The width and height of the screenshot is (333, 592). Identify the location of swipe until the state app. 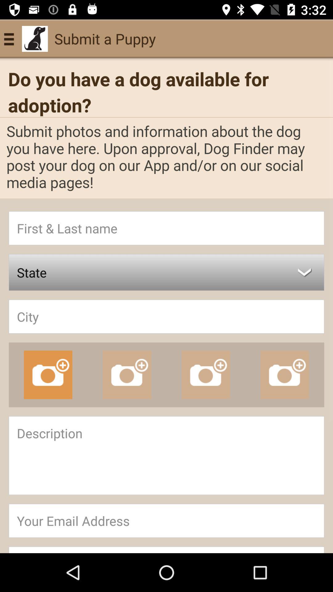
(166, 272).